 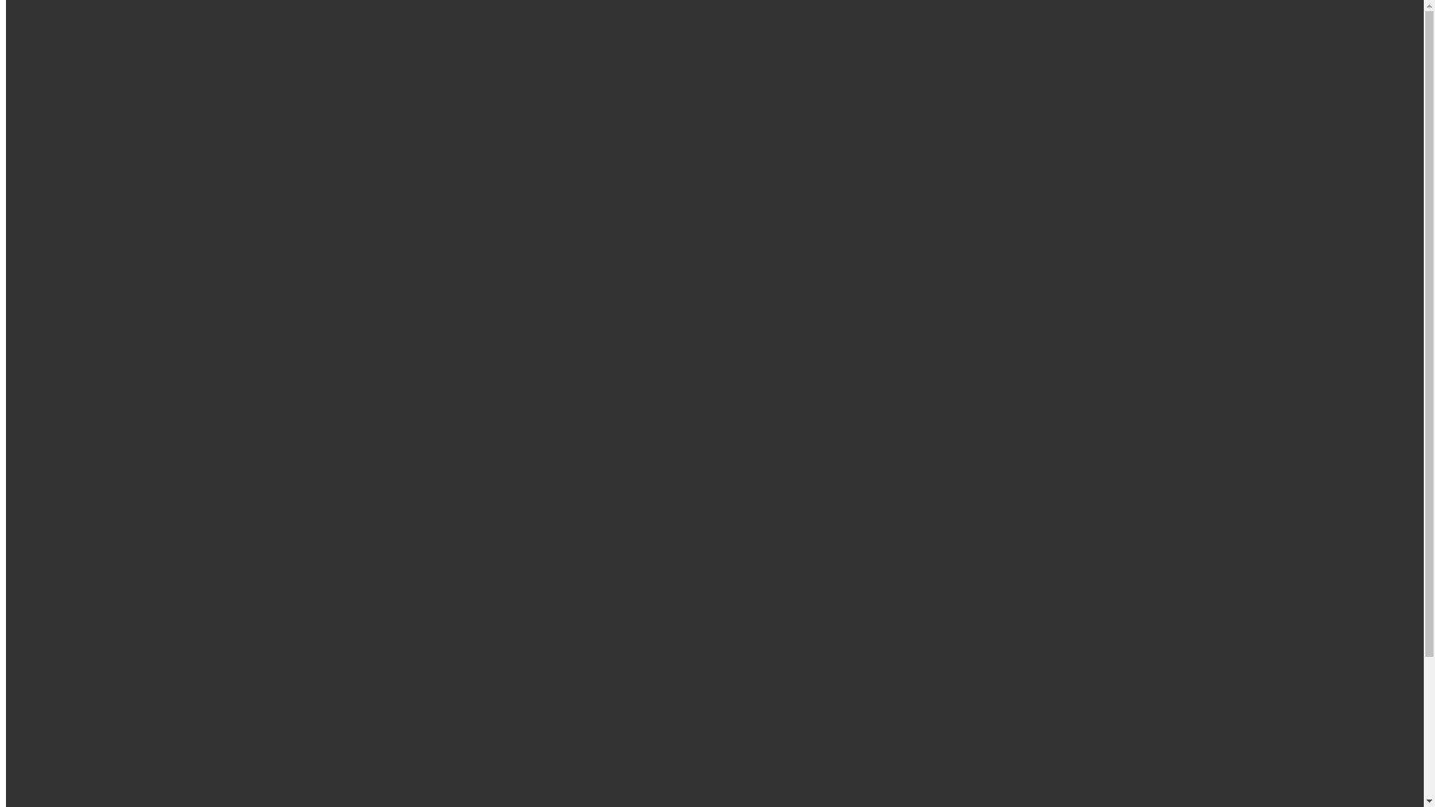 What do you see at coordinates (73, 290) in the screenshot?
I see `DT` at bounding box center [73, 290].